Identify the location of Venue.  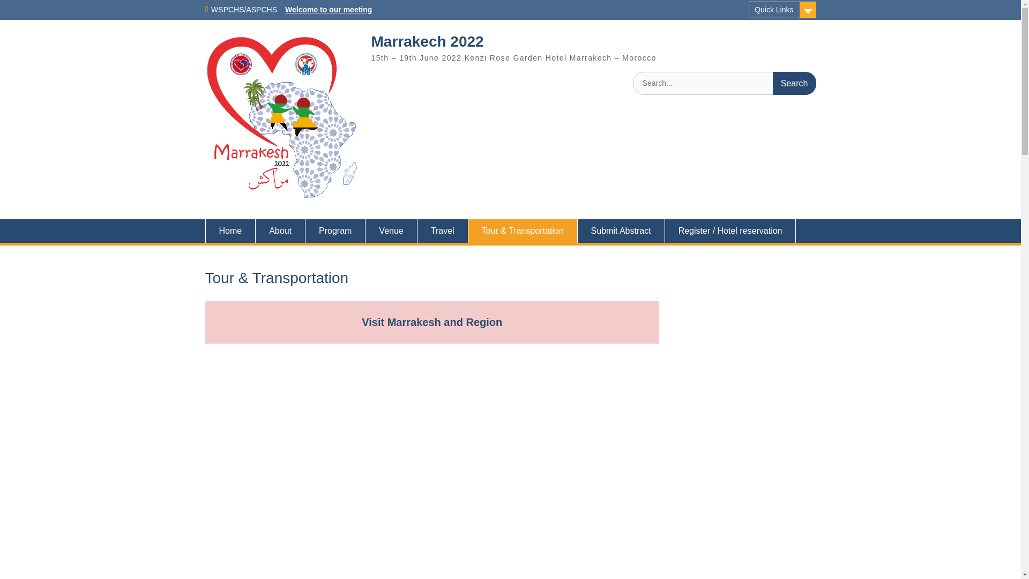
(391, 231).